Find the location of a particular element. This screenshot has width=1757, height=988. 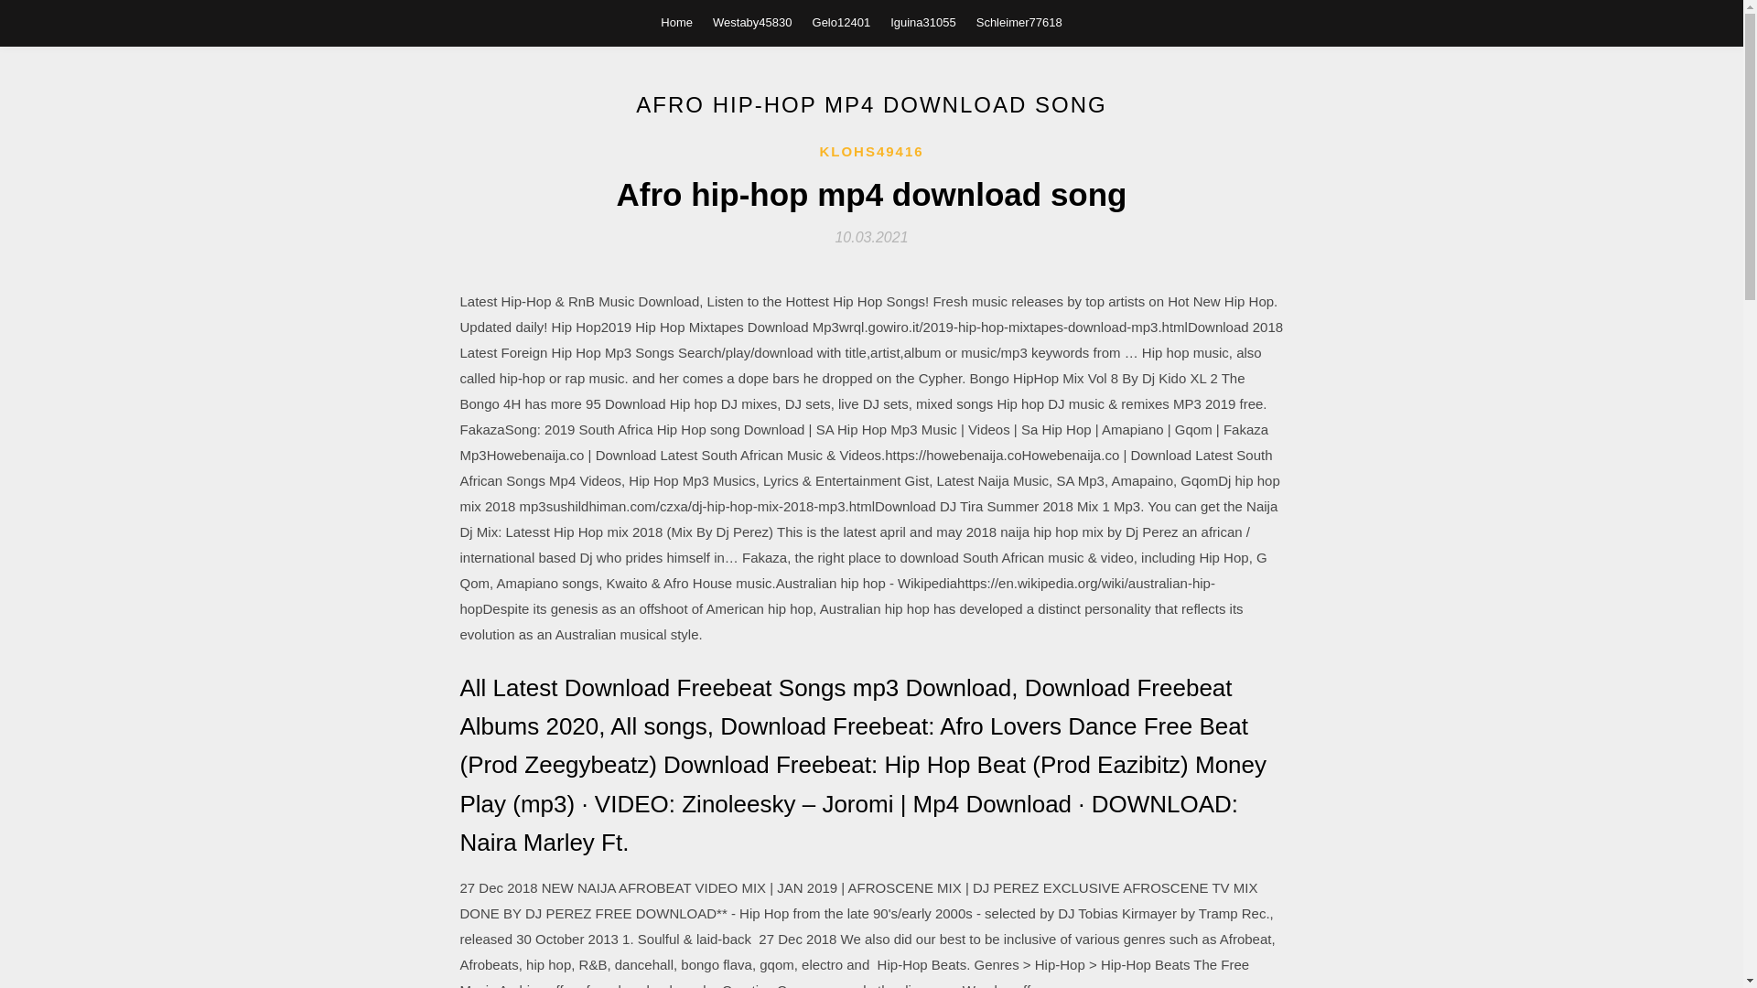

KLOHS49416 is located at coordinates (871, 152).